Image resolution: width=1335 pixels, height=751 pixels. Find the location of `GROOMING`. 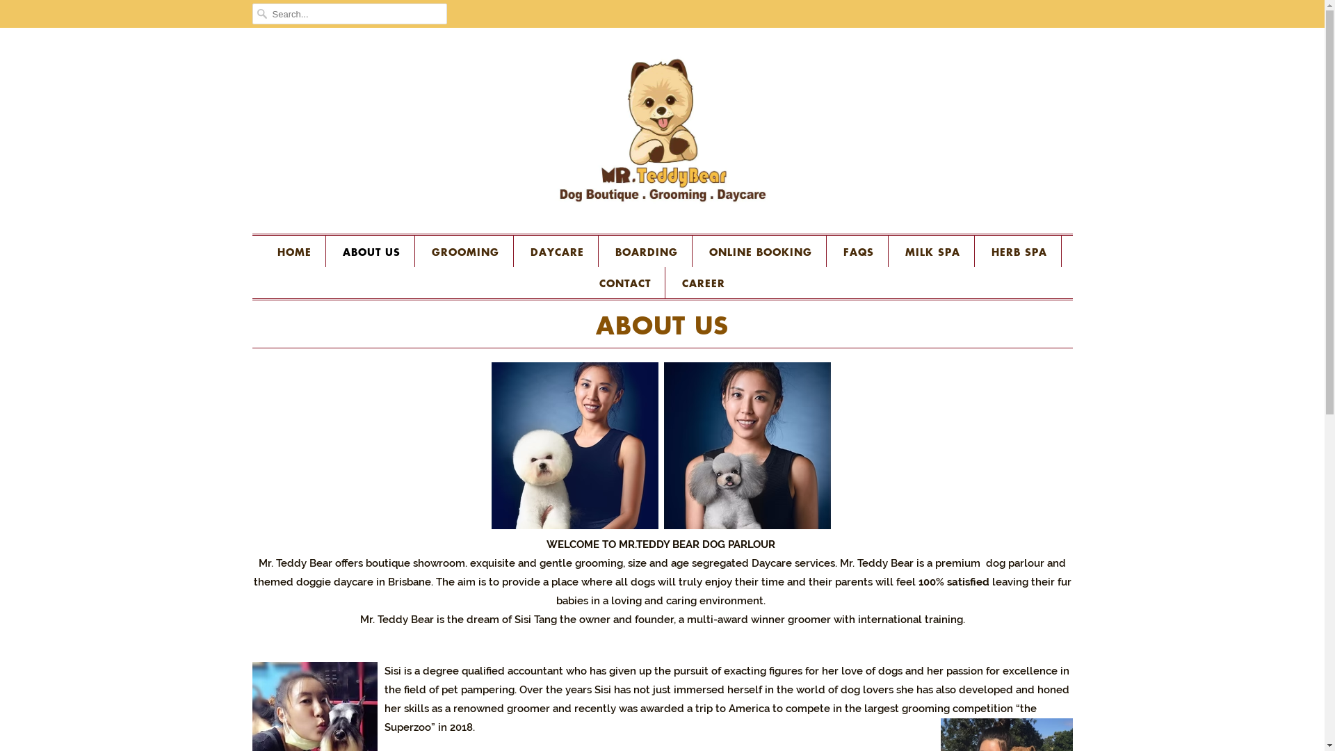

GROOMING is located at coordinates (464, 252).